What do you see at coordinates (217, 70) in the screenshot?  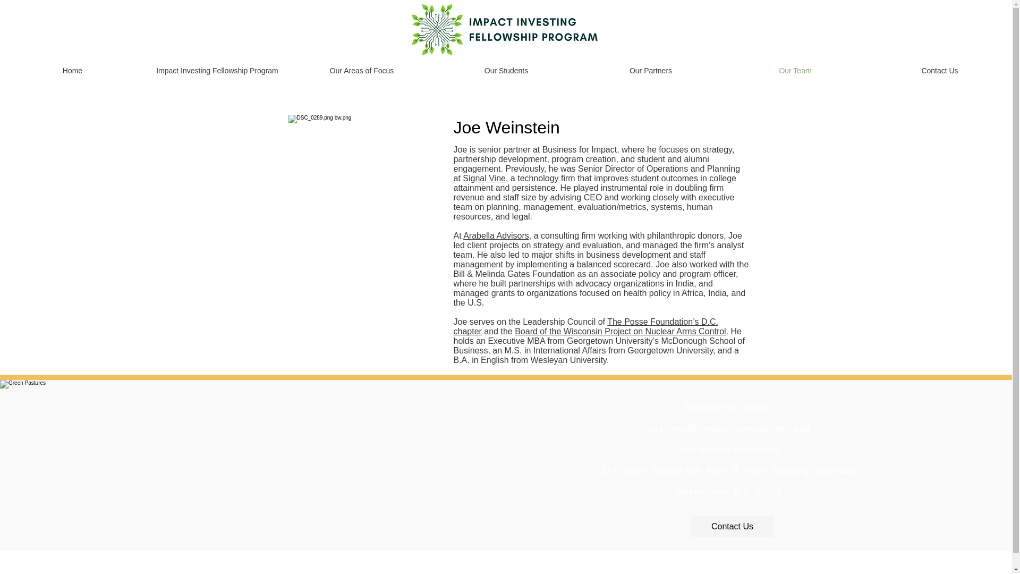 I see `Impact Investing Fellowship Program` at bounding box center [217, 70].